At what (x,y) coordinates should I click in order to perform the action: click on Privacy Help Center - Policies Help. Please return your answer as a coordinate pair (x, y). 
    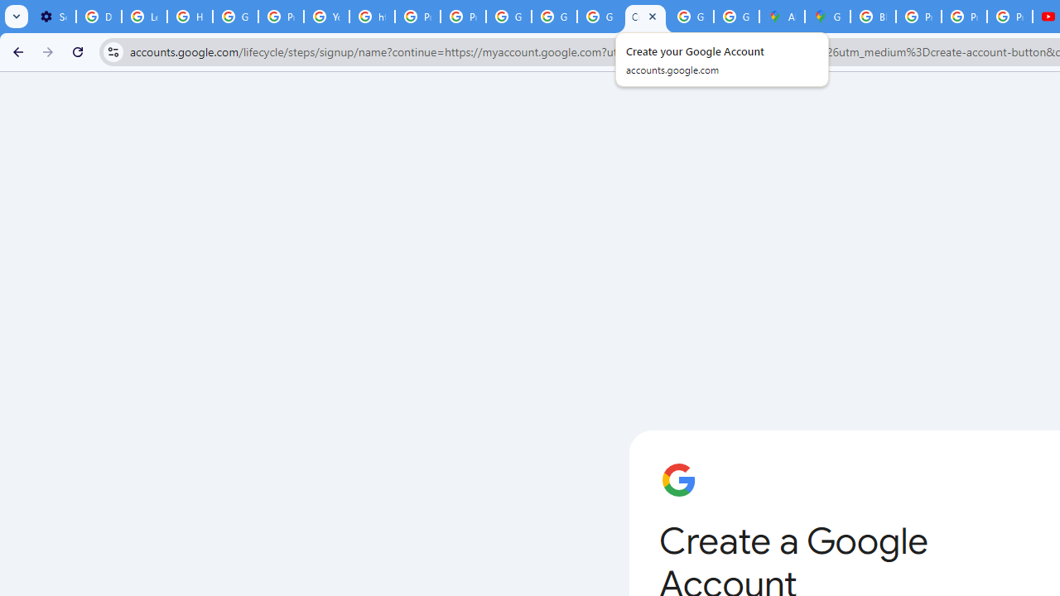
    Looking at the image, I should click on (964, 17).